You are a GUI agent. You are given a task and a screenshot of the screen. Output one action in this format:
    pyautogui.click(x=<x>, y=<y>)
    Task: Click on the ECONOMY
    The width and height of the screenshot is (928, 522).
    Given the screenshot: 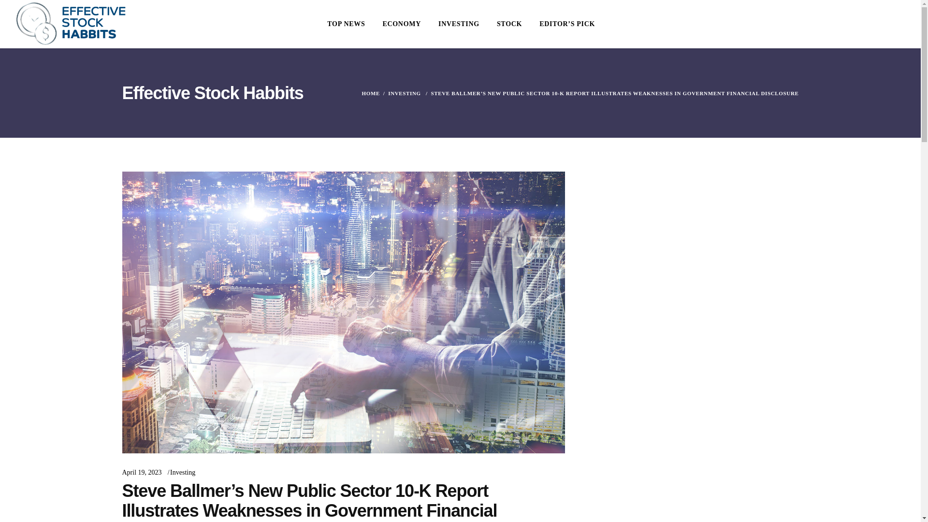 What is the action you would take?
    pyautogui.click(x=401, y=24)
    